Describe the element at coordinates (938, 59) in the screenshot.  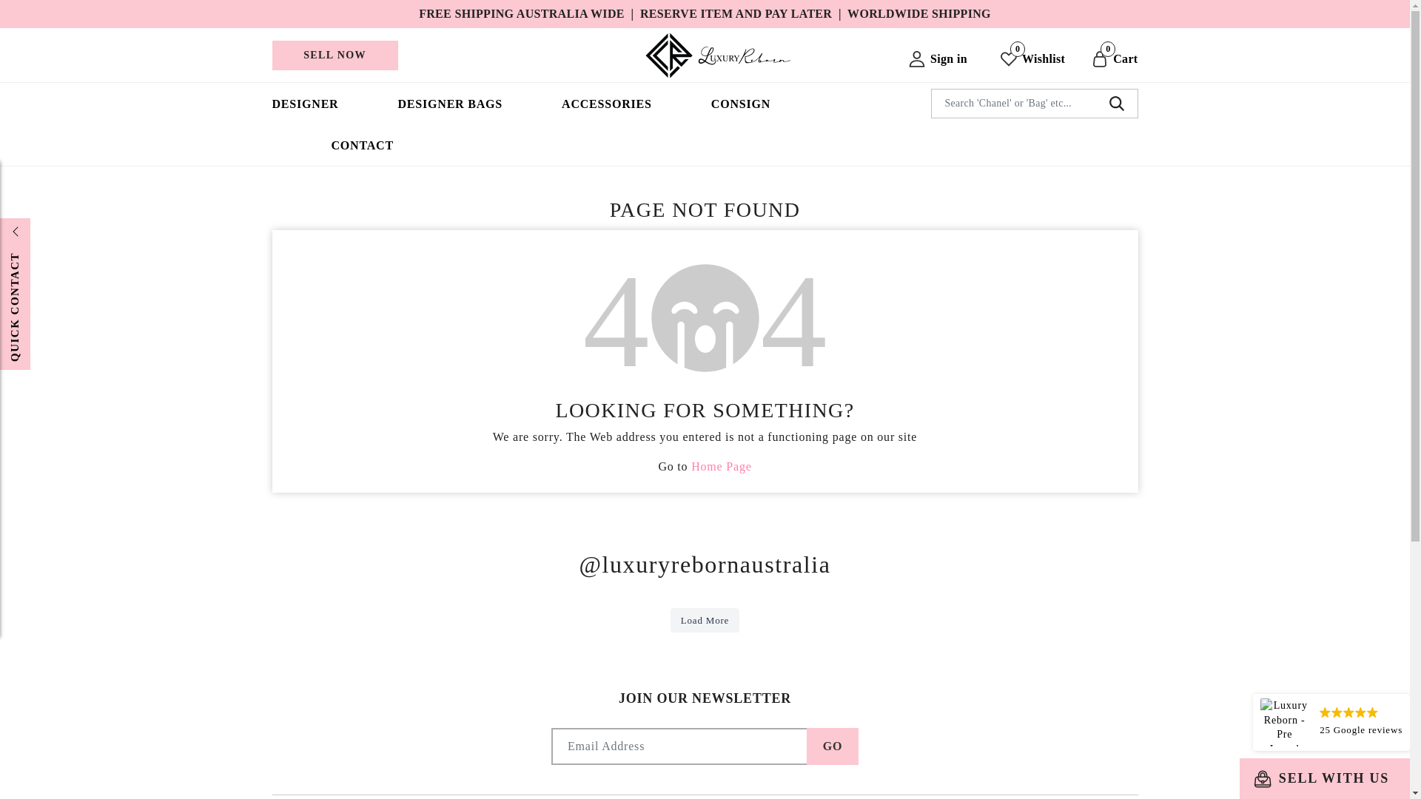
I see `Sign in` at that location.